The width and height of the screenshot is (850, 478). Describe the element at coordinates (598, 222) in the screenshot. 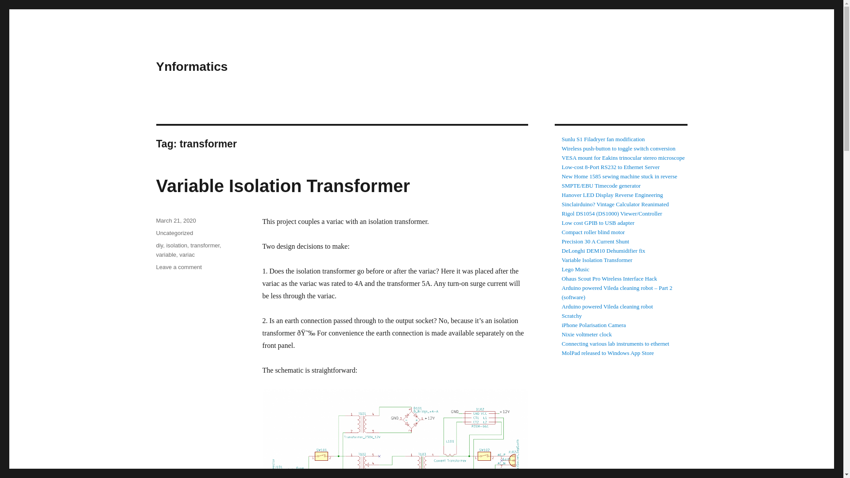

I see `Low cost GPIB to USB adapter` at that location.